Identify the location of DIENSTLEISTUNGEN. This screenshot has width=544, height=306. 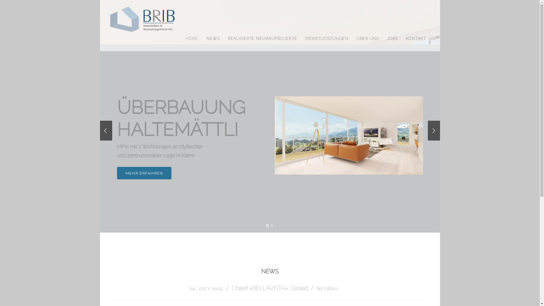
(326, 39).